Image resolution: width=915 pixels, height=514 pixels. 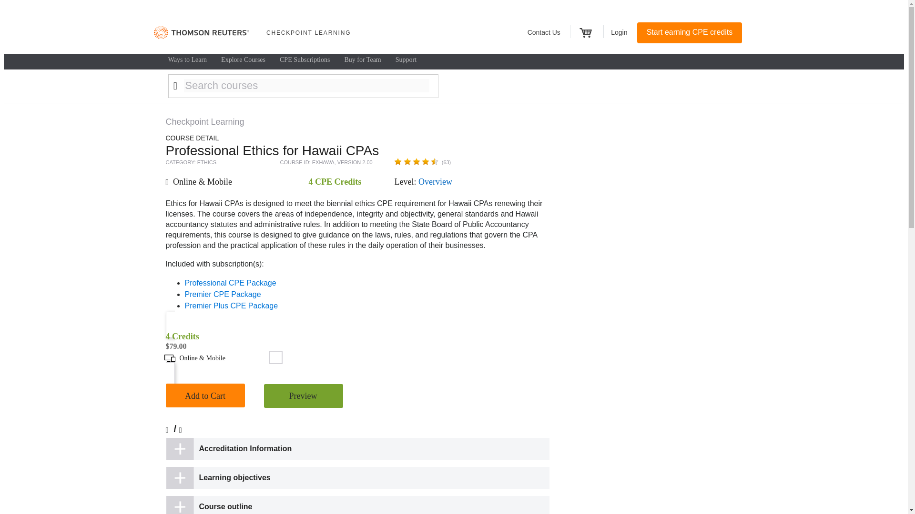 I want to click on gorgeous, so click(x=397, y=161).